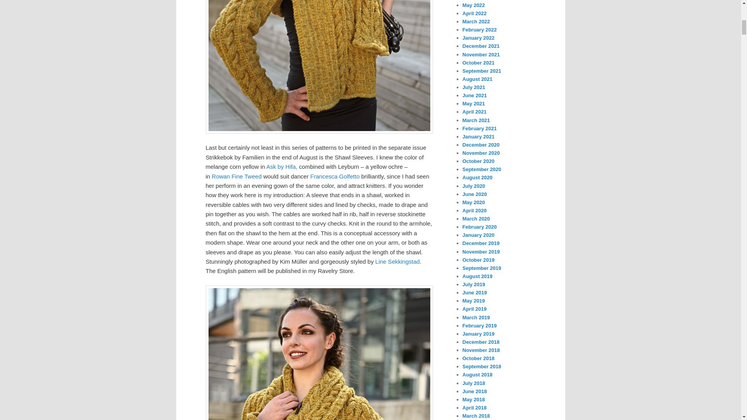 The image size is (747, 420). What do you see at coordinates (335, 176) in the screenshot?
I see `Francesca Golfetto` at bounding box center [335, 176].